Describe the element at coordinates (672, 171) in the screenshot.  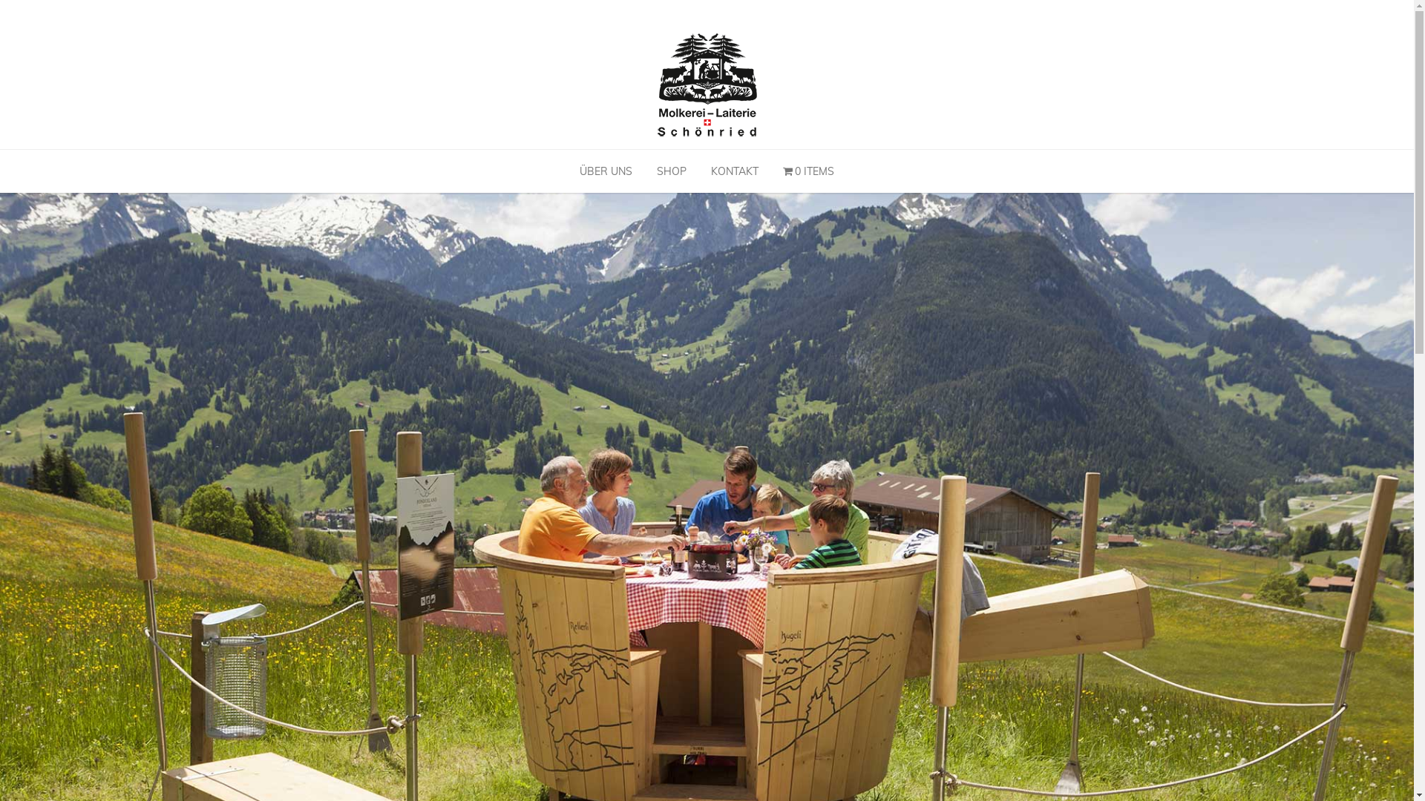
I see `SHOP` at that location.